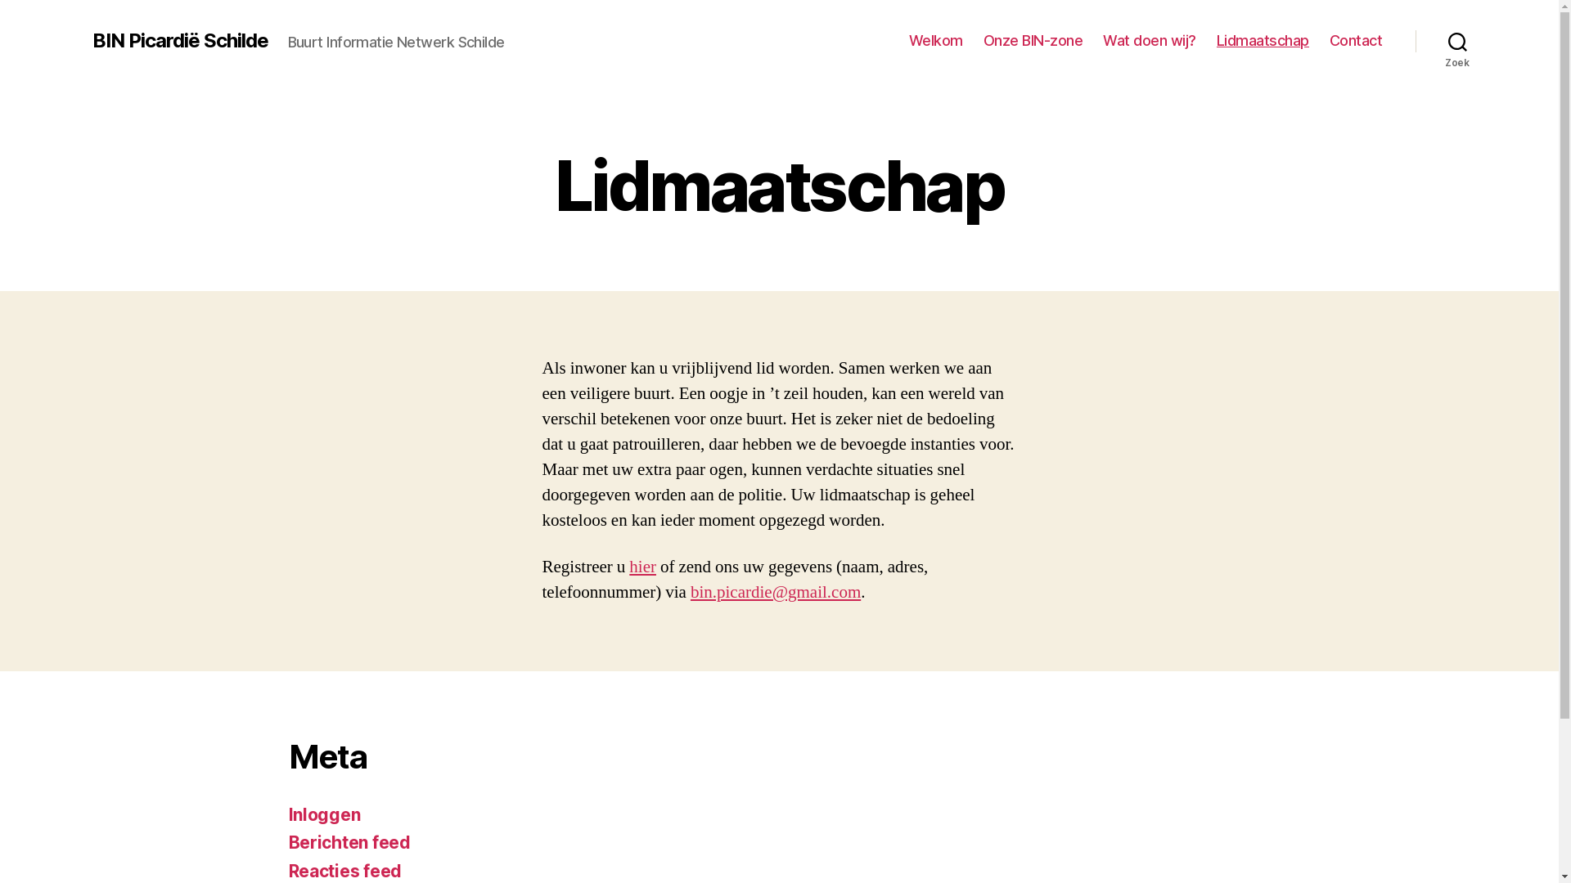 The image size is (1571, 883). What do you see at coordinates (324, 814) in the screenshot?
I see `Inloggen` at bounding box center [324, 814].